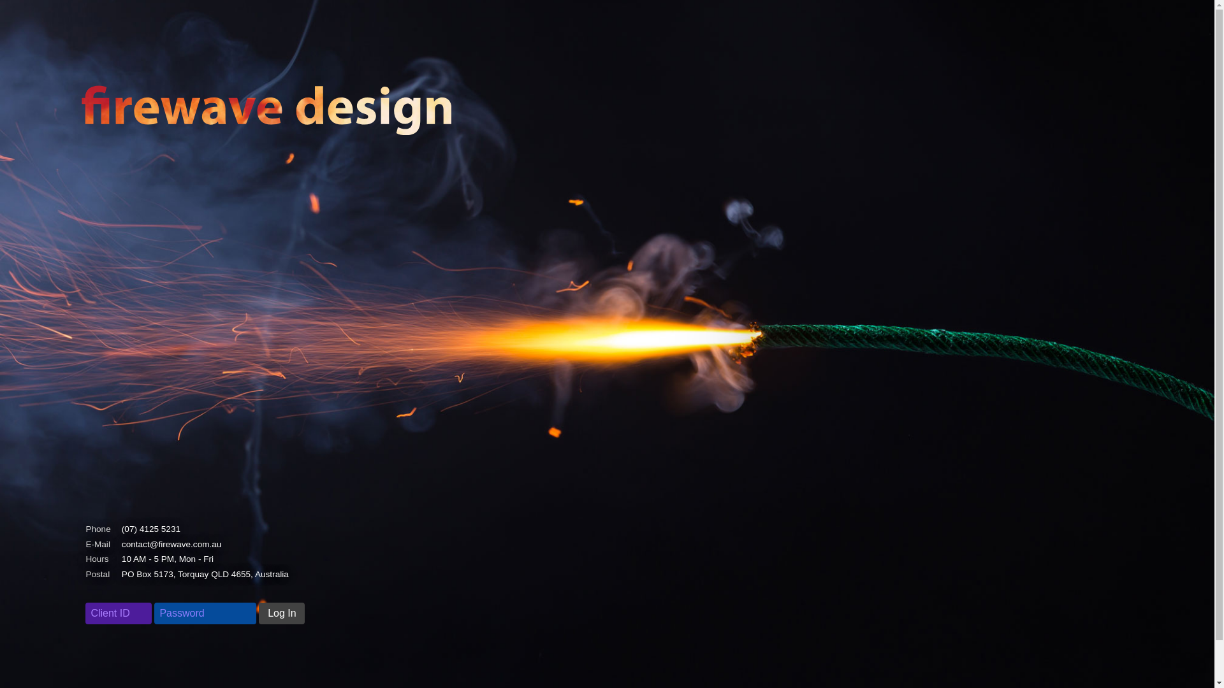 The width and height of the screenshot is (1224, 688). What do you see at coordinates (172, 544) in the screenshot?
I see `contact@firewave.com.au` at bounding box center [172, 544].